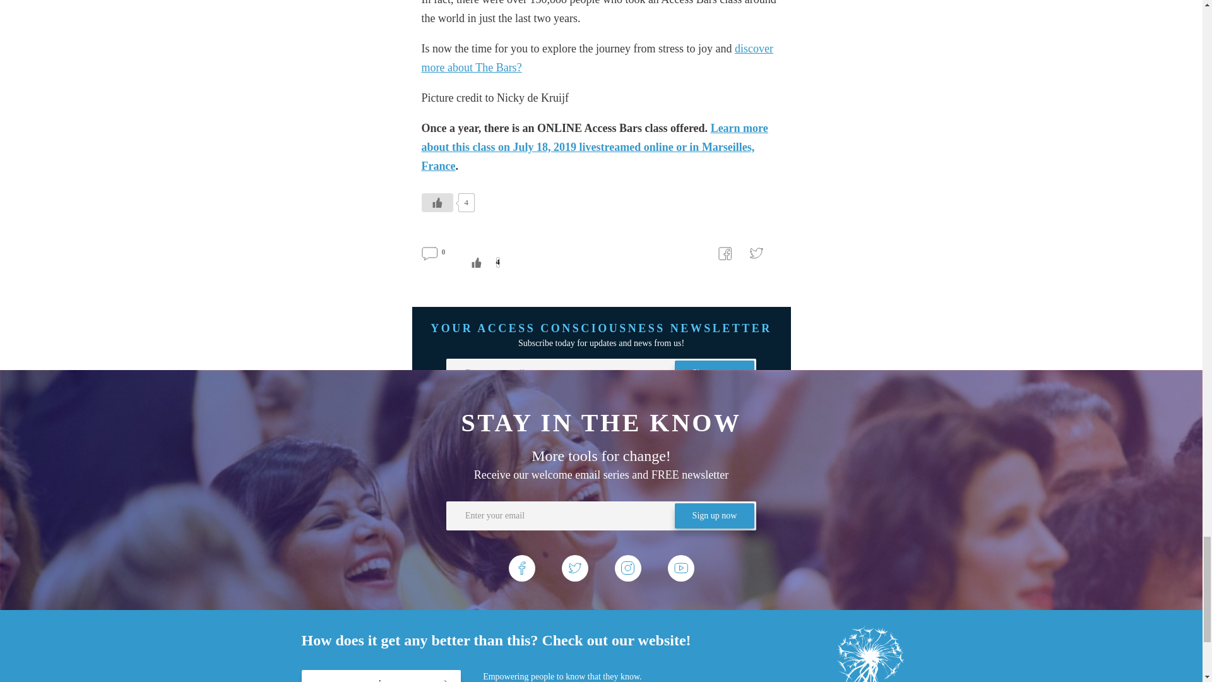  What do you see at coordinates (678, 530) in the screenshot?
I see `Sign up now` at bounding box center [678, 530].